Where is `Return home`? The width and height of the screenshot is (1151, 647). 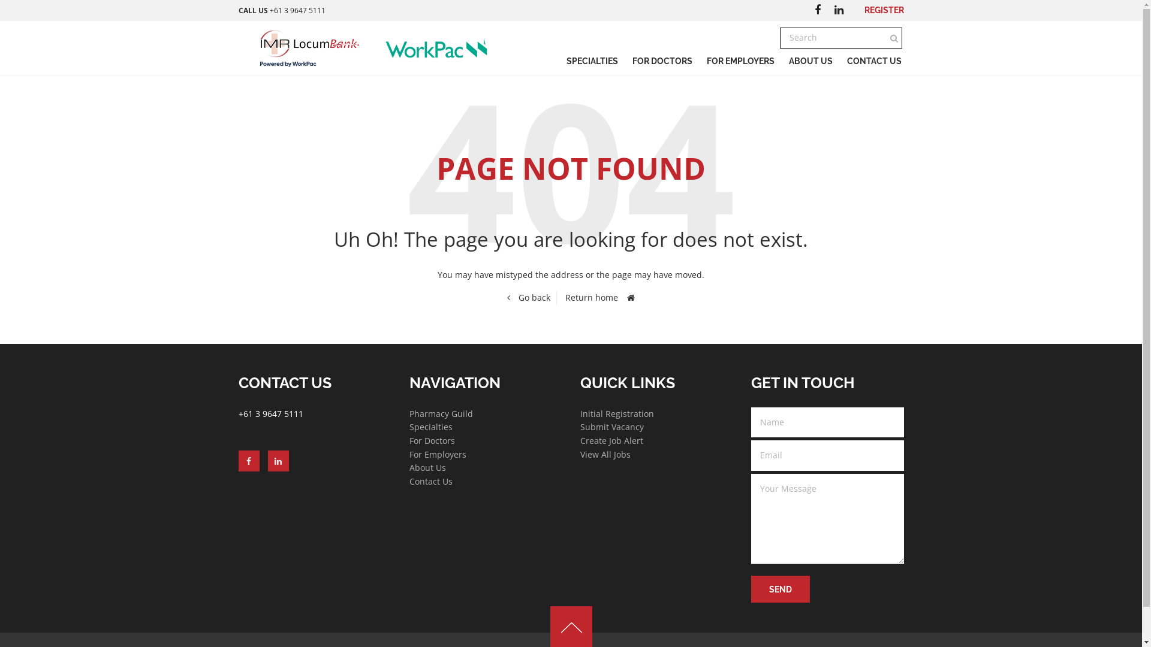
Return home is located at coordinates (600, 298).